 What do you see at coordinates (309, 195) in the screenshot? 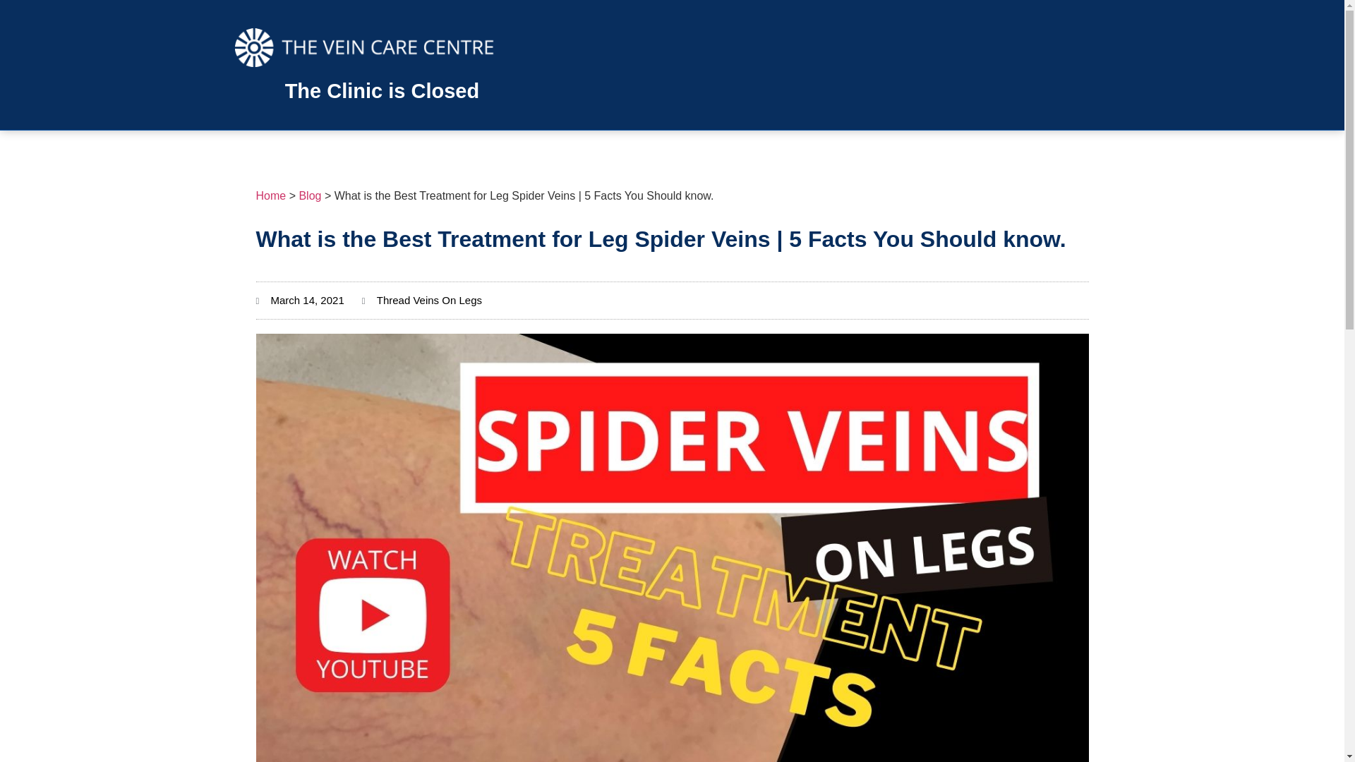
I see `Go to Blog.` at bounding box center [309, 195].